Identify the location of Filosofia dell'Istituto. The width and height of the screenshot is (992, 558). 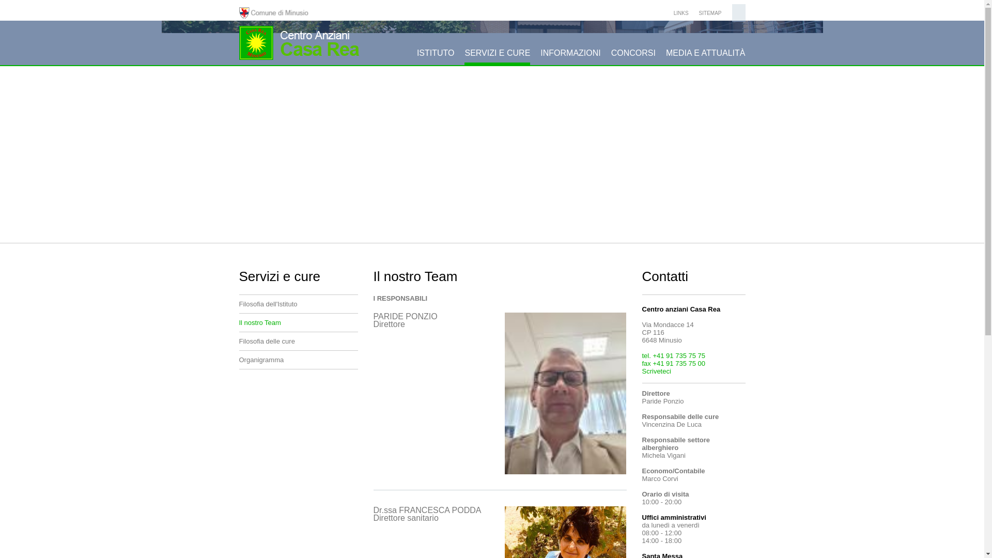
(298, 304).